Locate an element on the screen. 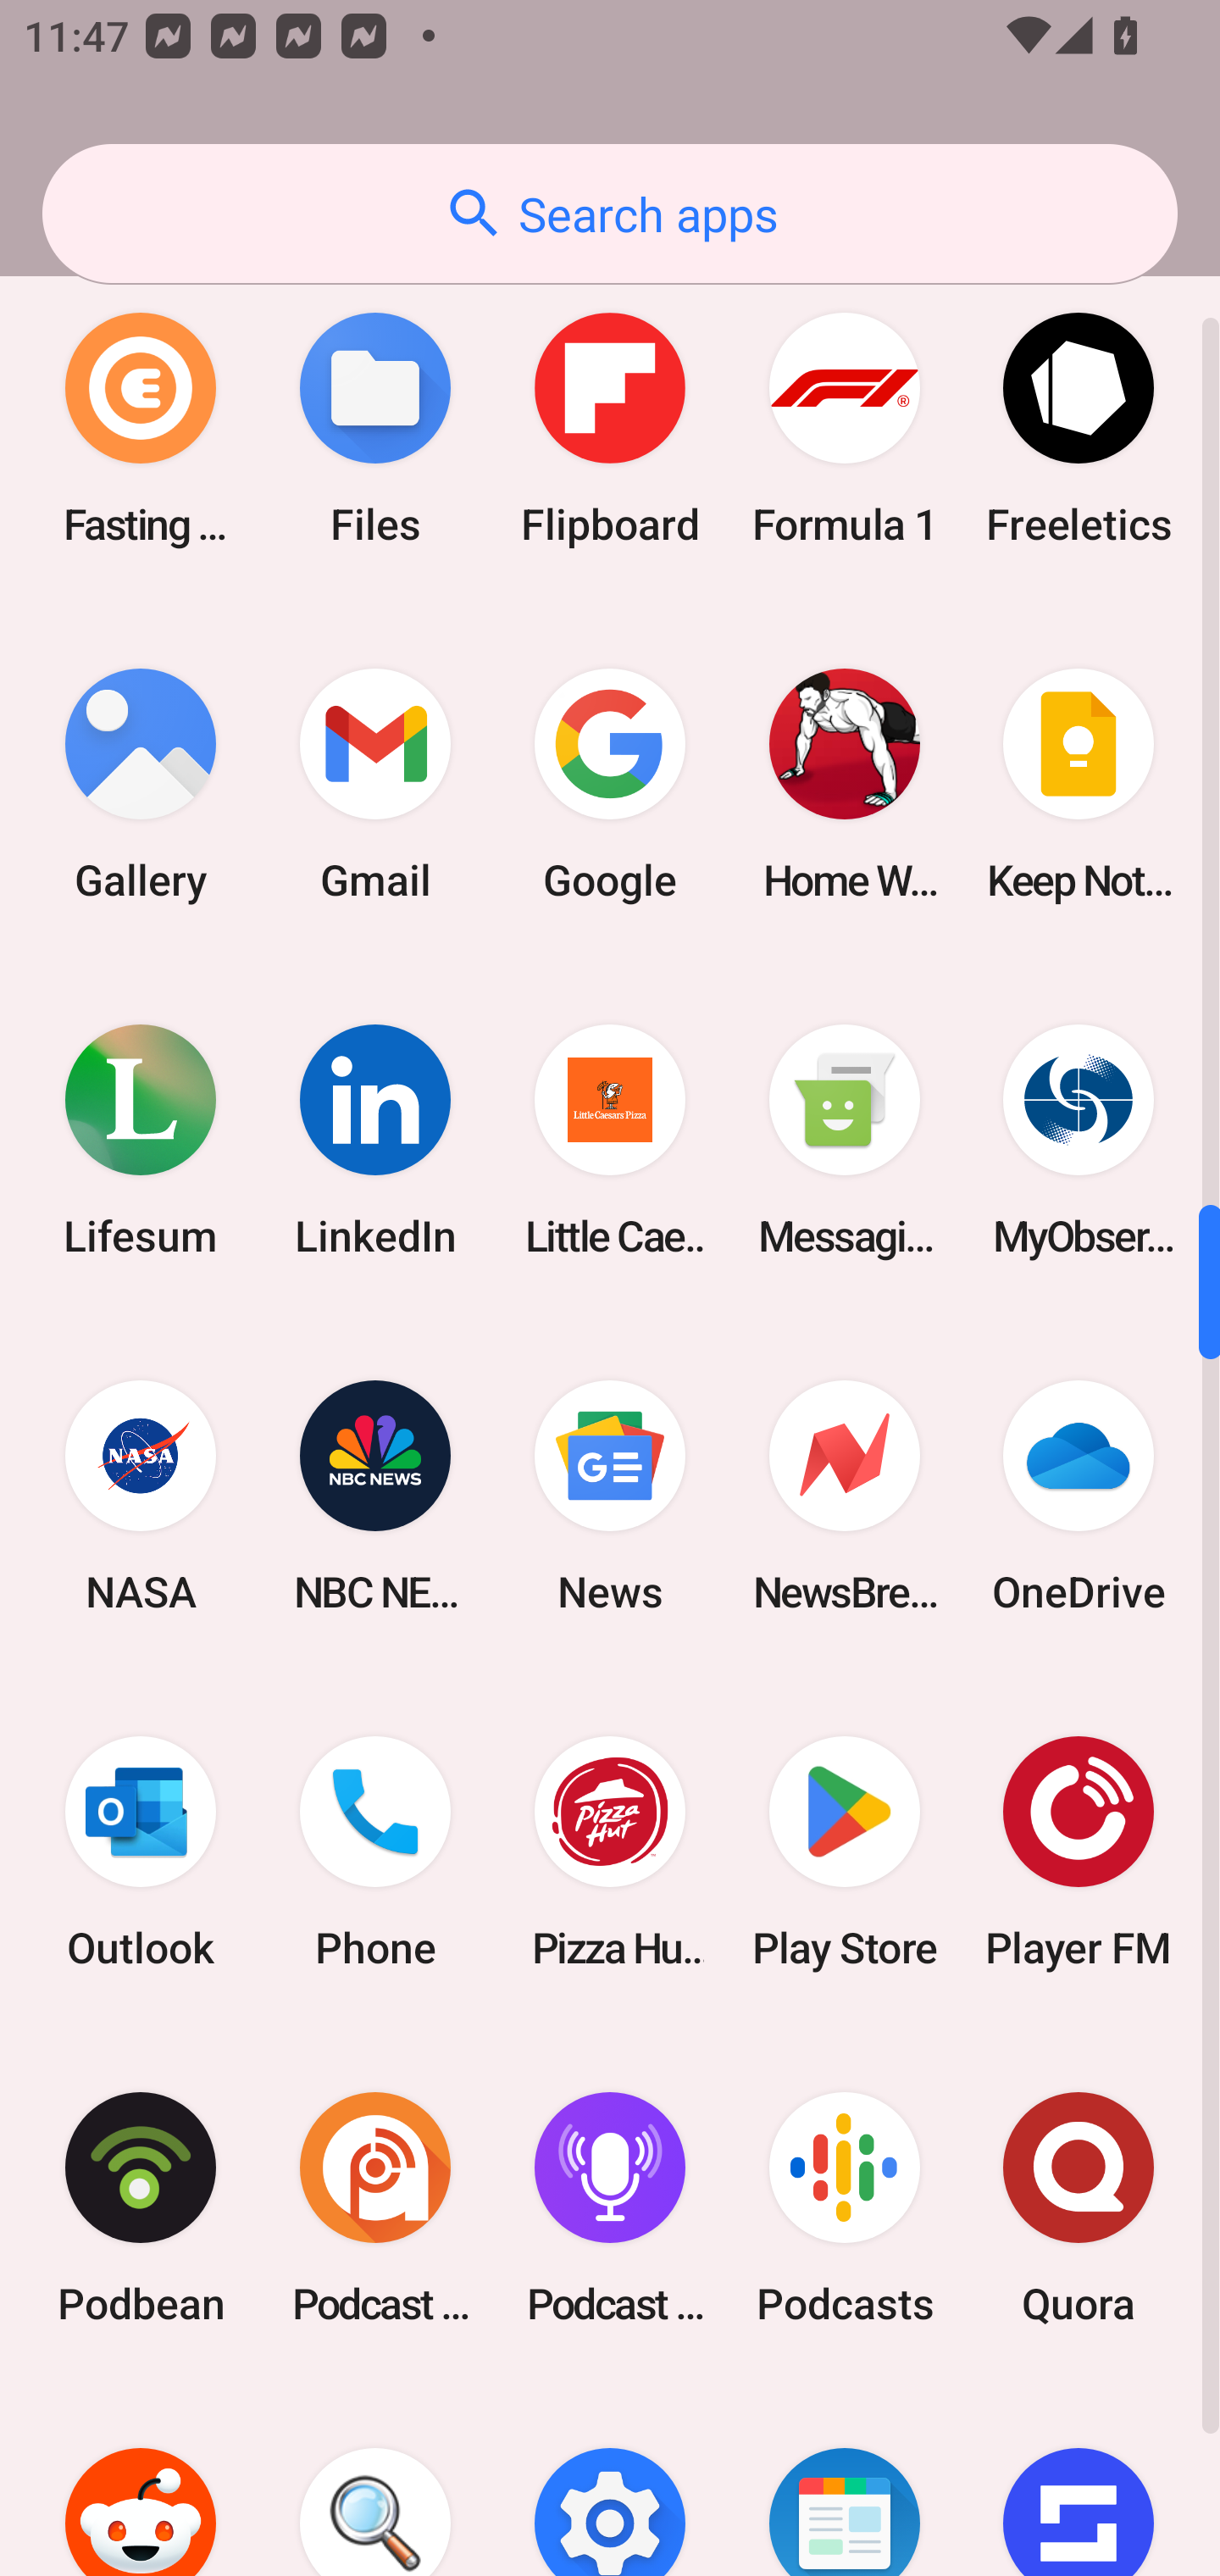 This screenshot has height=2576, width=1220. Home Workout is located at coordinates (844, 785).